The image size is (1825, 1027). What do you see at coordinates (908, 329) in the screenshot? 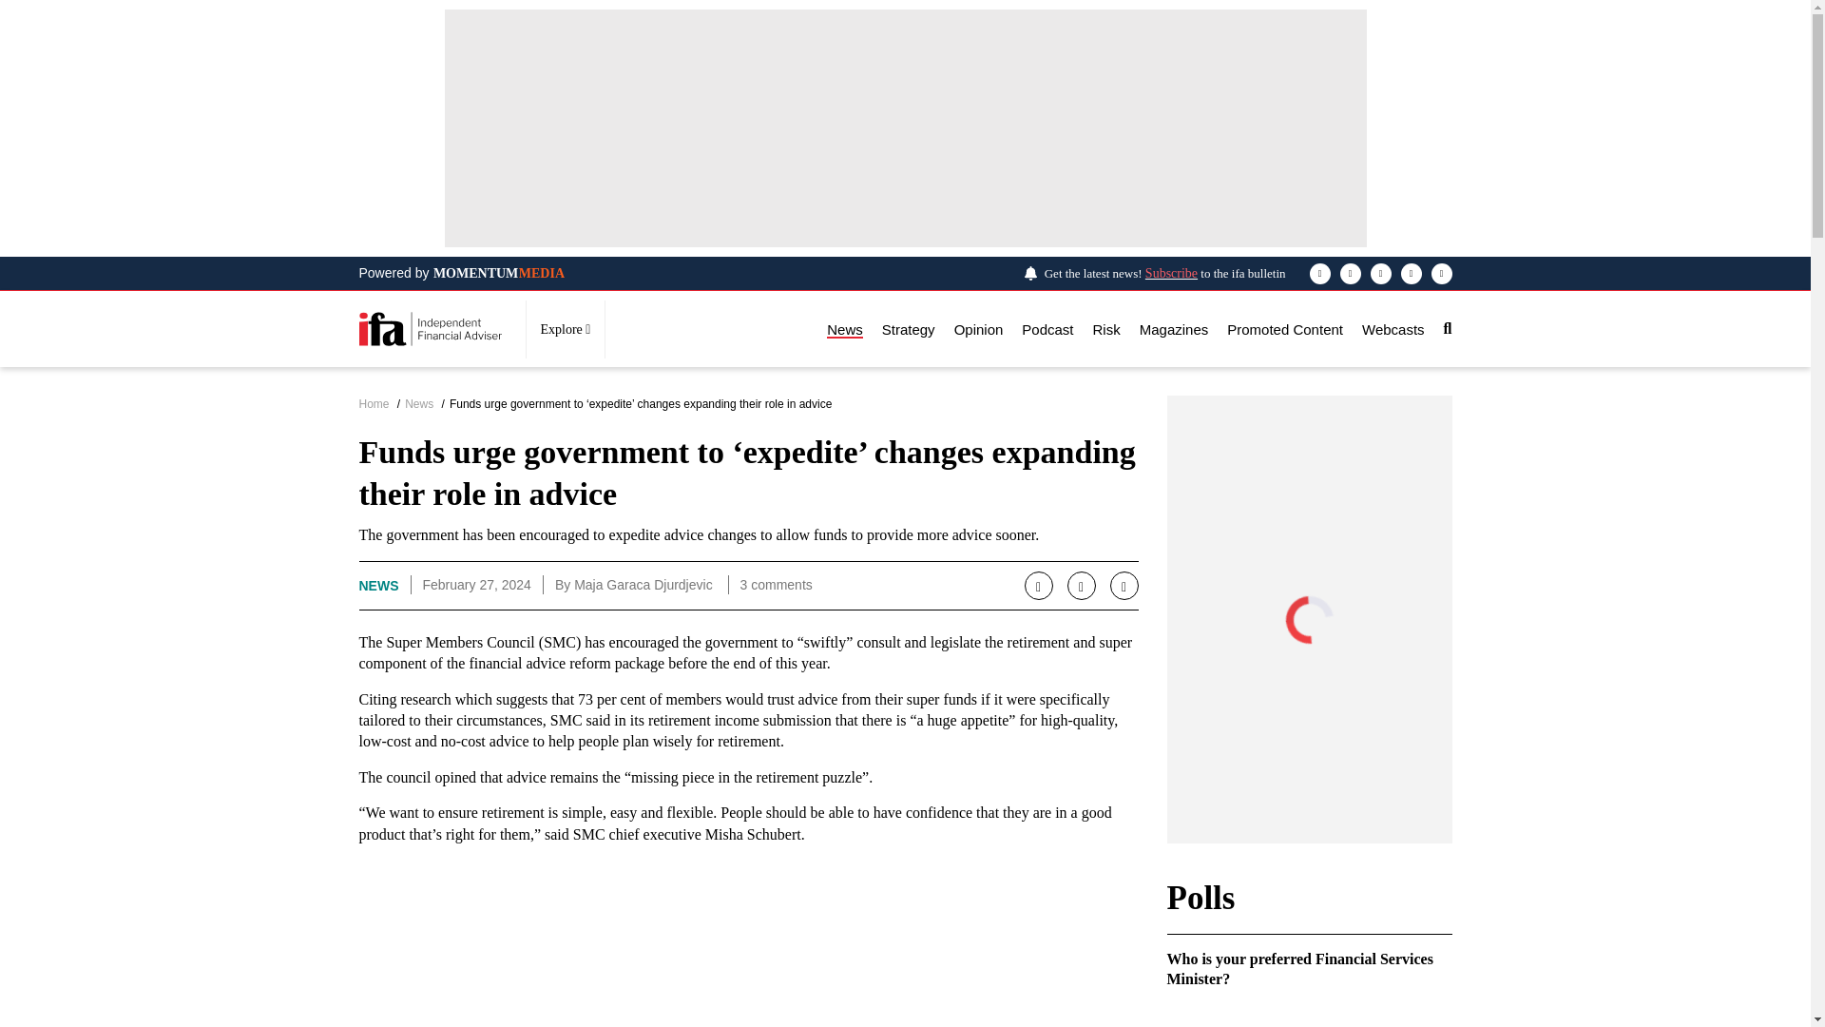
I see `Strategy` at bounding box center [908, 329].